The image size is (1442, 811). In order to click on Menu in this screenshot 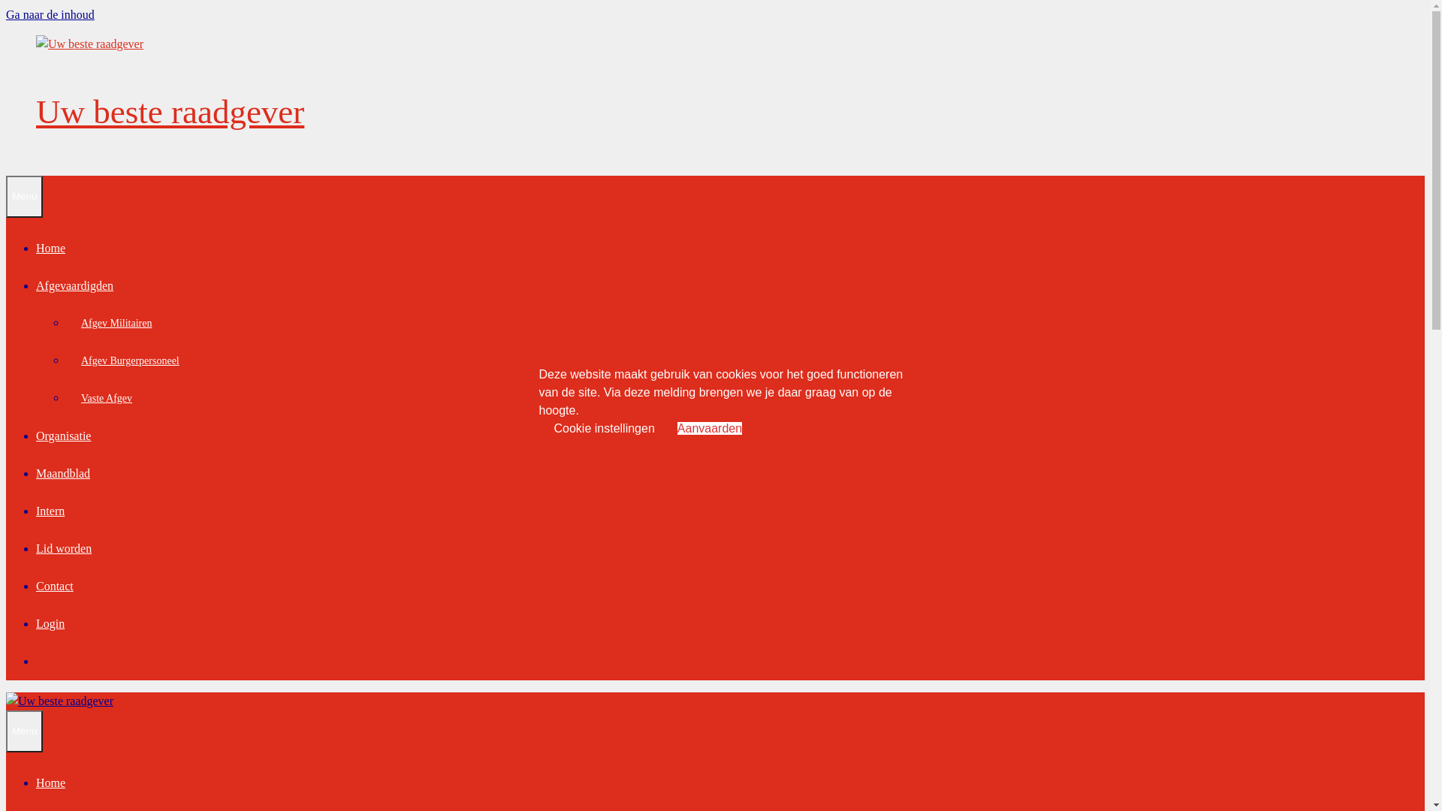, I will do `click(24, 197)`.